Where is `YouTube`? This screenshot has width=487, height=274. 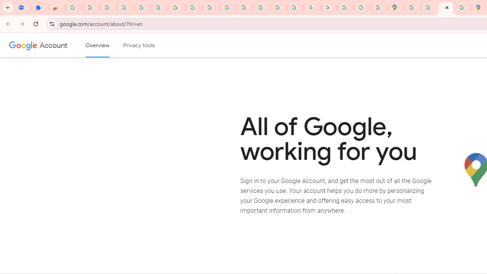
YouTube is located at coordinates (211, 8).